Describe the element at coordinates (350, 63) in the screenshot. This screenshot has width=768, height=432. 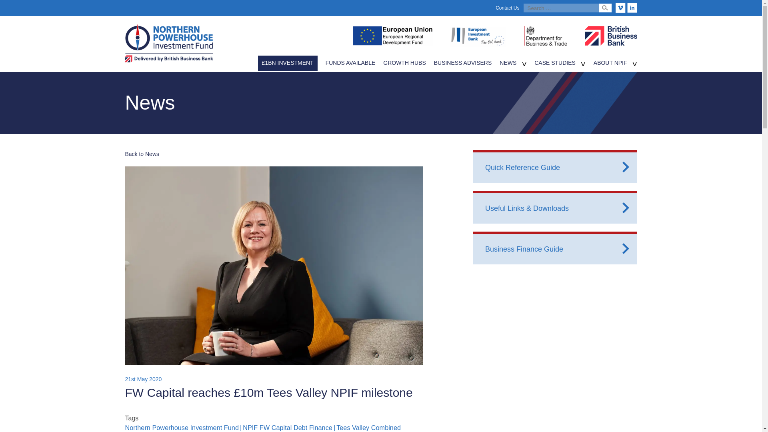
I see `FUNDS AVAILABLE` at that location.